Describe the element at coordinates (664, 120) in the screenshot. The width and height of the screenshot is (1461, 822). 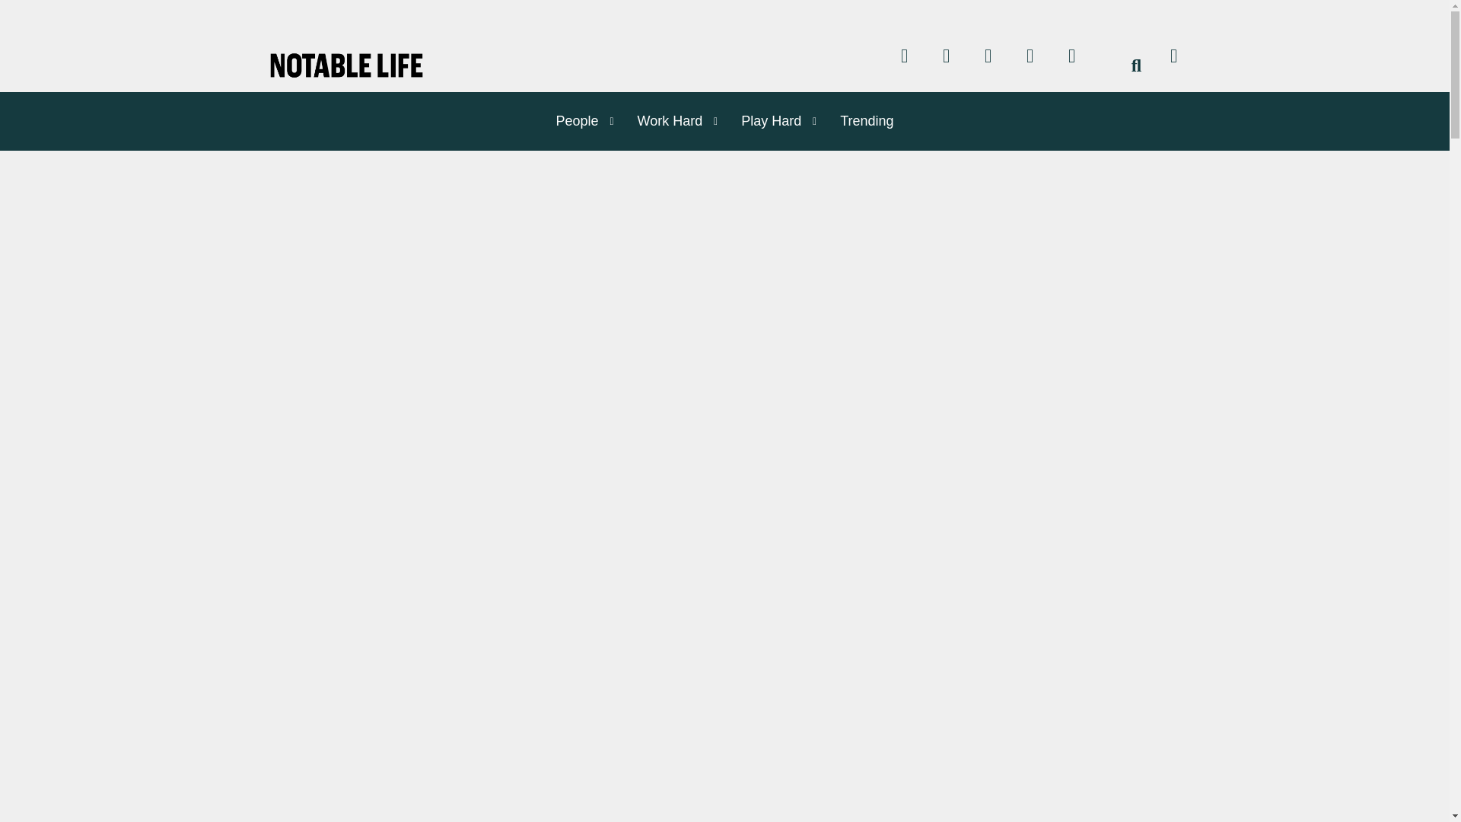
I see `Work Hard` at that location.